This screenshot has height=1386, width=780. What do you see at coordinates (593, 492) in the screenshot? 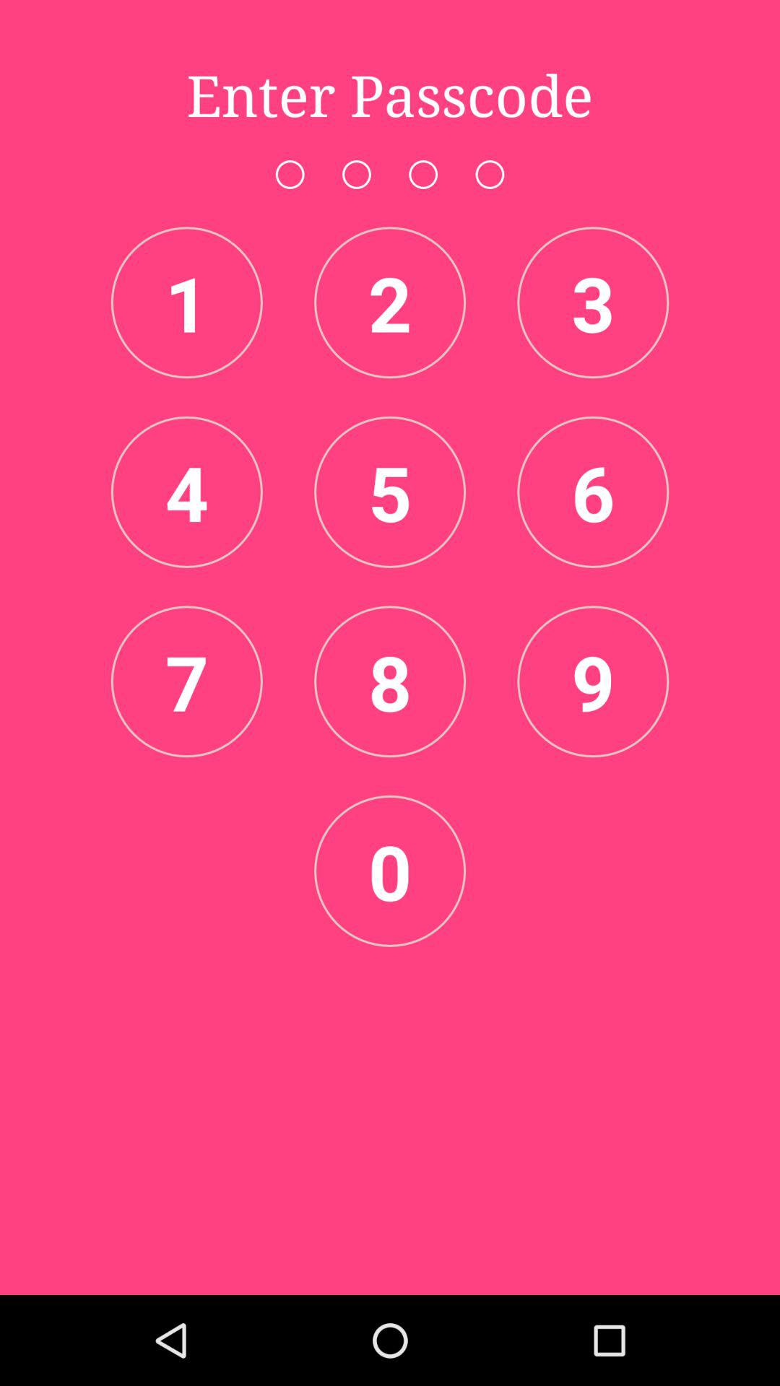
I see `scroll until the 6 icon` at bounding box center [593, 492].